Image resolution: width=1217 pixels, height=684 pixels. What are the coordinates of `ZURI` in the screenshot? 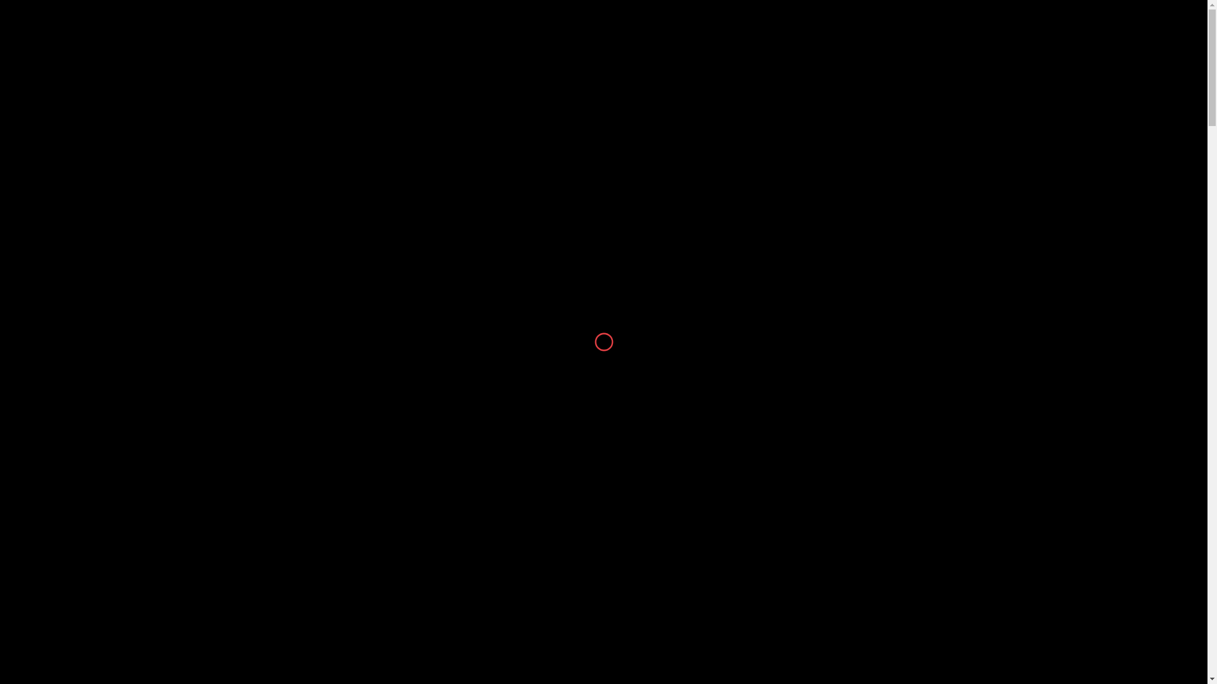 It's located at (346, 43).